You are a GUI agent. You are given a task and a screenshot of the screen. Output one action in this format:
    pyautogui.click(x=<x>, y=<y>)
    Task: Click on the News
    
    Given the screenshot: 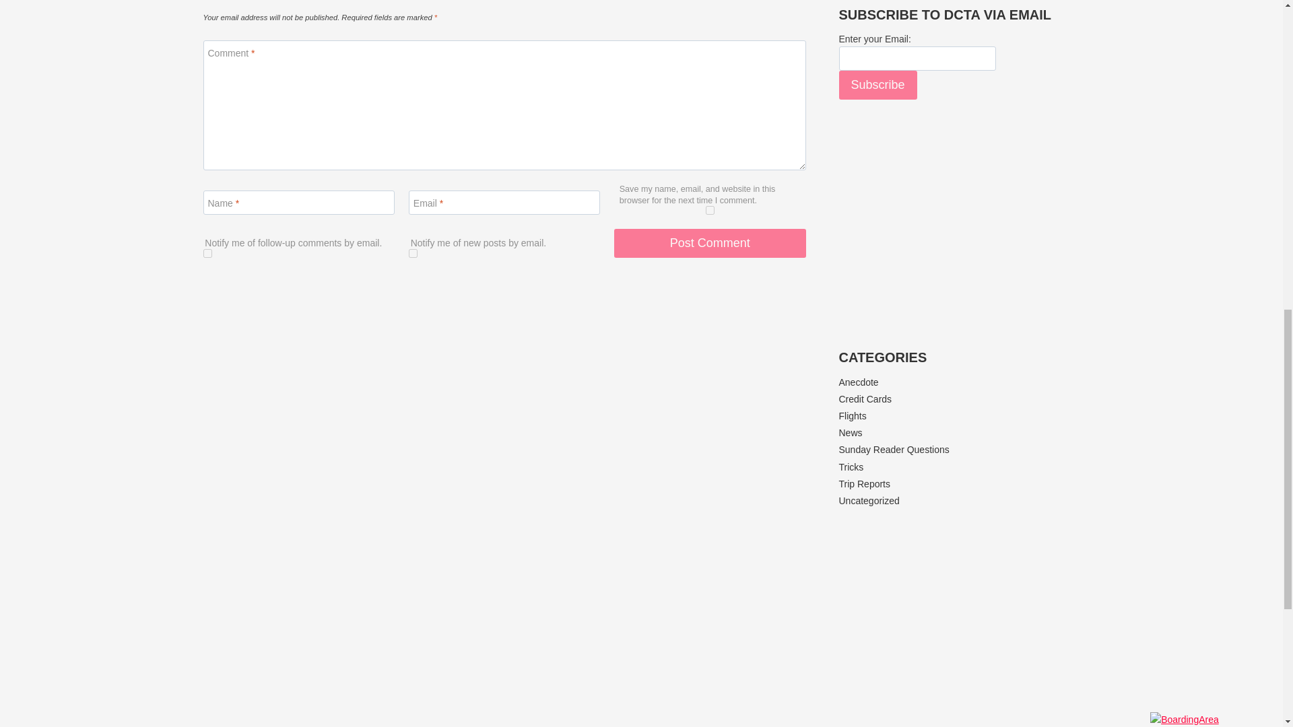 What is the action you would take?
    pyautogui.click(x=851, y=433)
    